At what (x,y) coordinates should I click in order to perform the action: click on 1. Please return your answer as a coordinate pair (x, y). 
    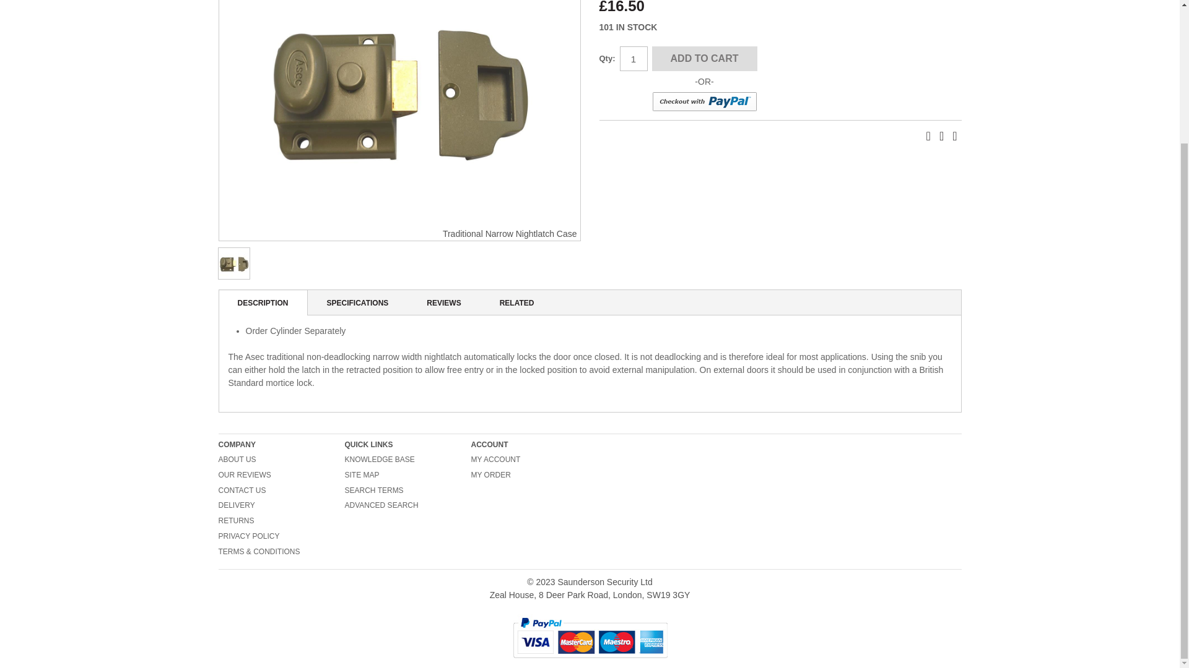
    Looking at the image, I should click on (633, 58).